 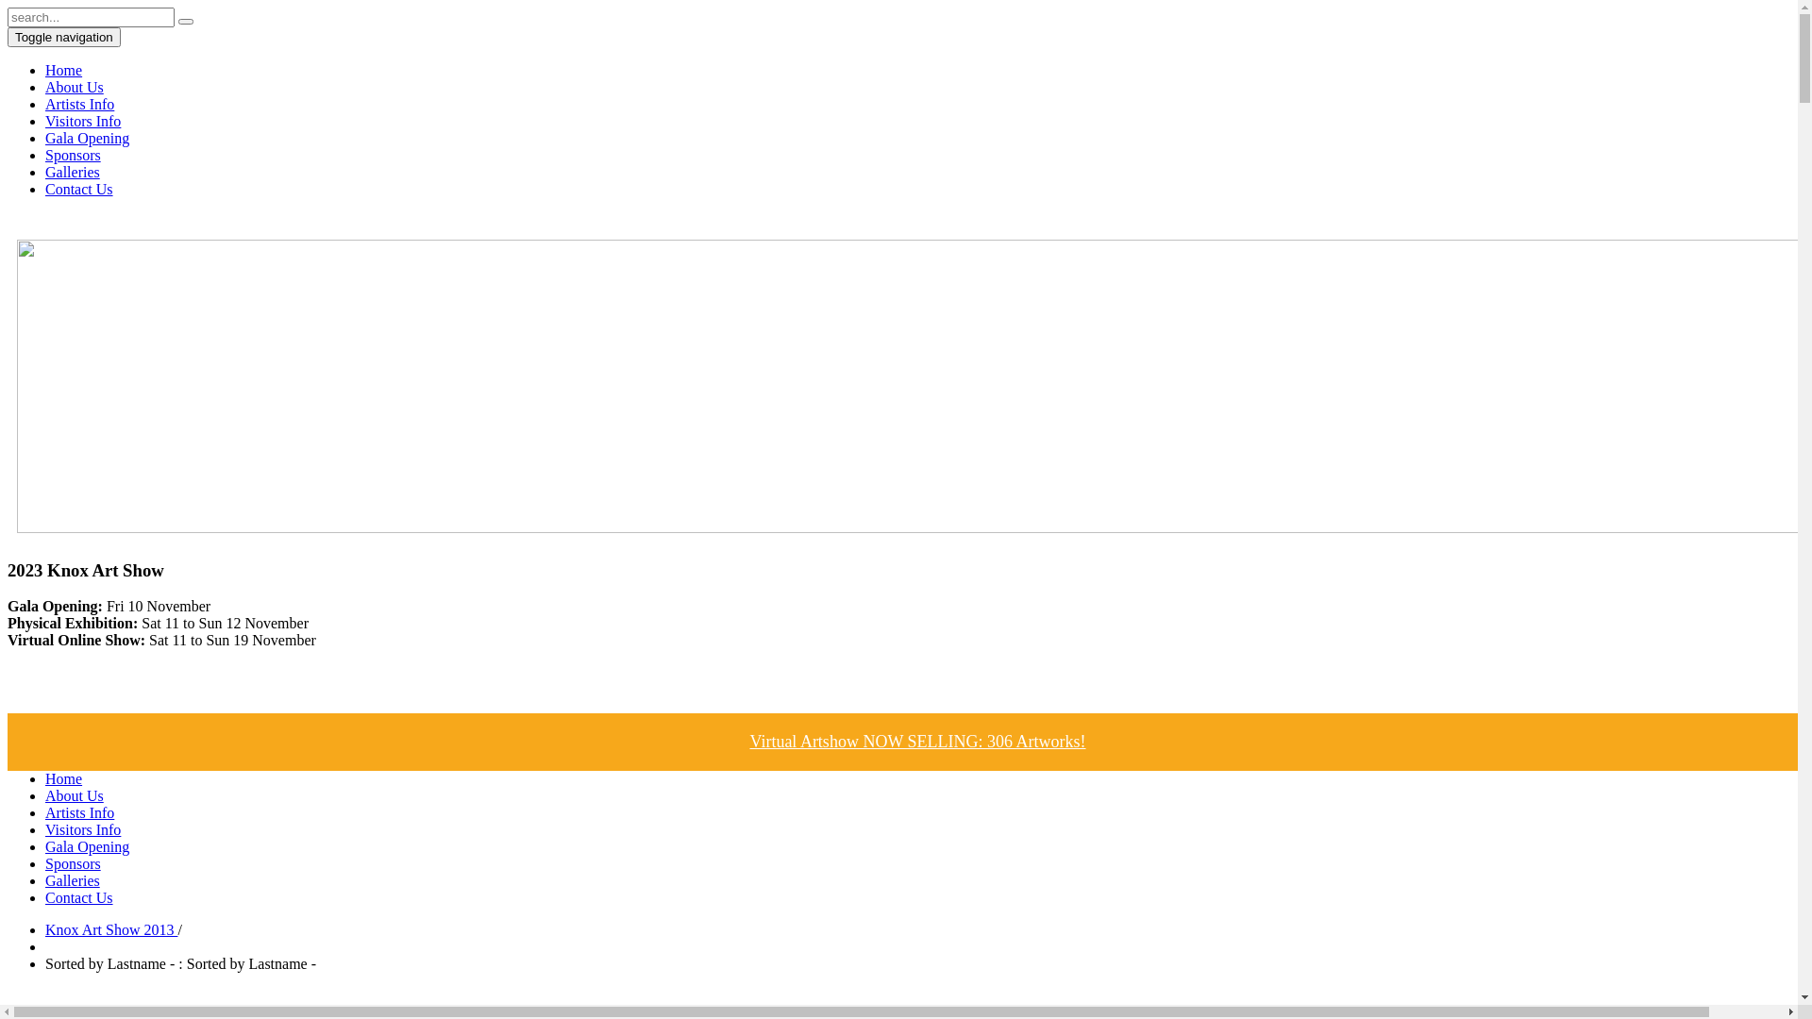 I want to click on Sponsors, so click(x=74, y=864).